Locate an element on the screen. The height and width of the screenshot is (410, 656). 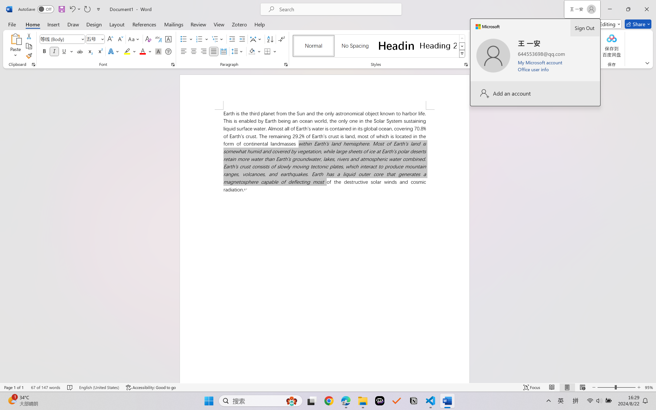
Shrink Font is located at coordinates (120, 39).